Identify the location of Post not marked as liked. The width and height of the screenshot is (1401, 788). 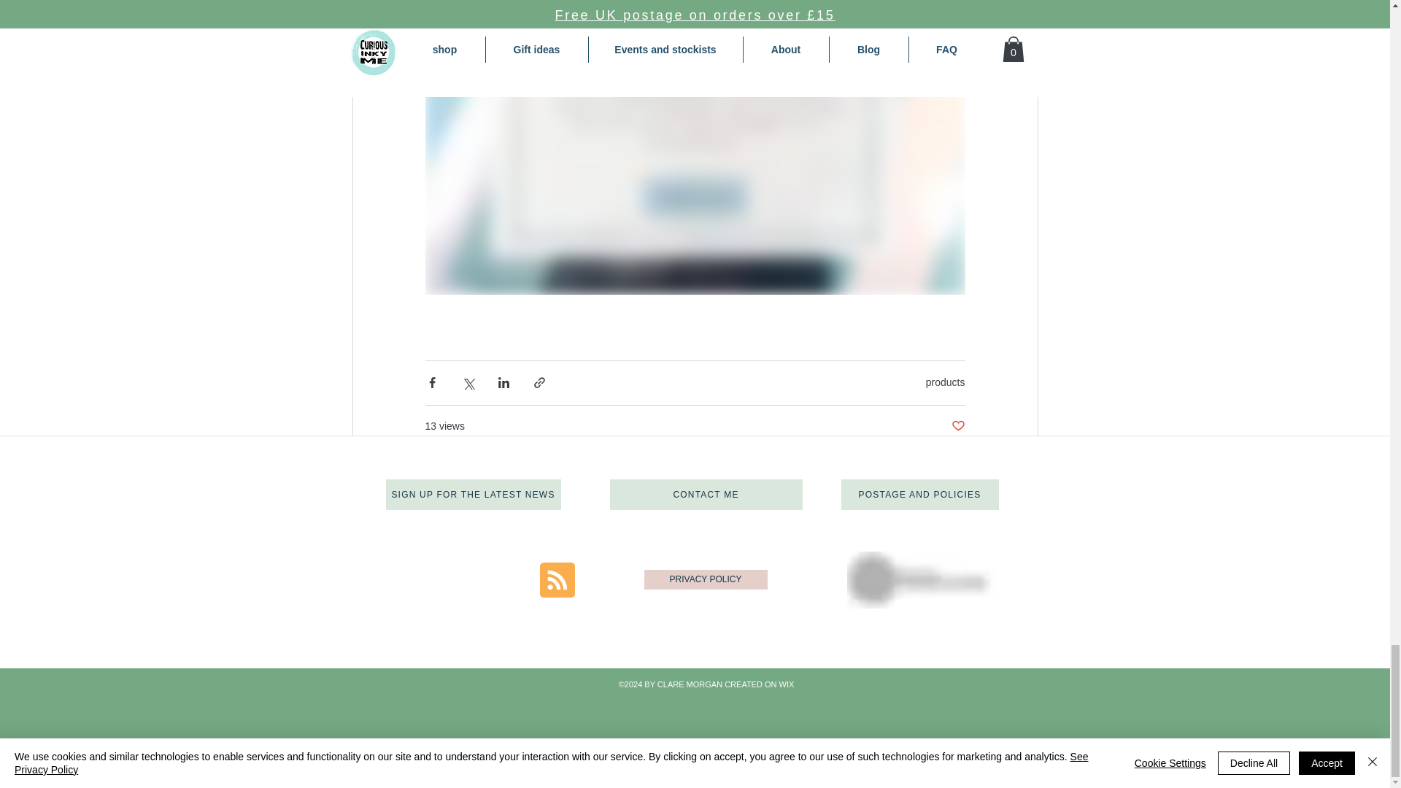
(957, 426).